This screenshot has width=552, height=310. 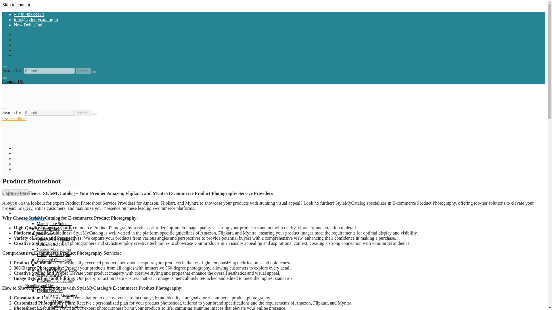 What do you see at coordinates (21, 208) in the screenshot?
I see `About Us` at bounding box center [21, 208].